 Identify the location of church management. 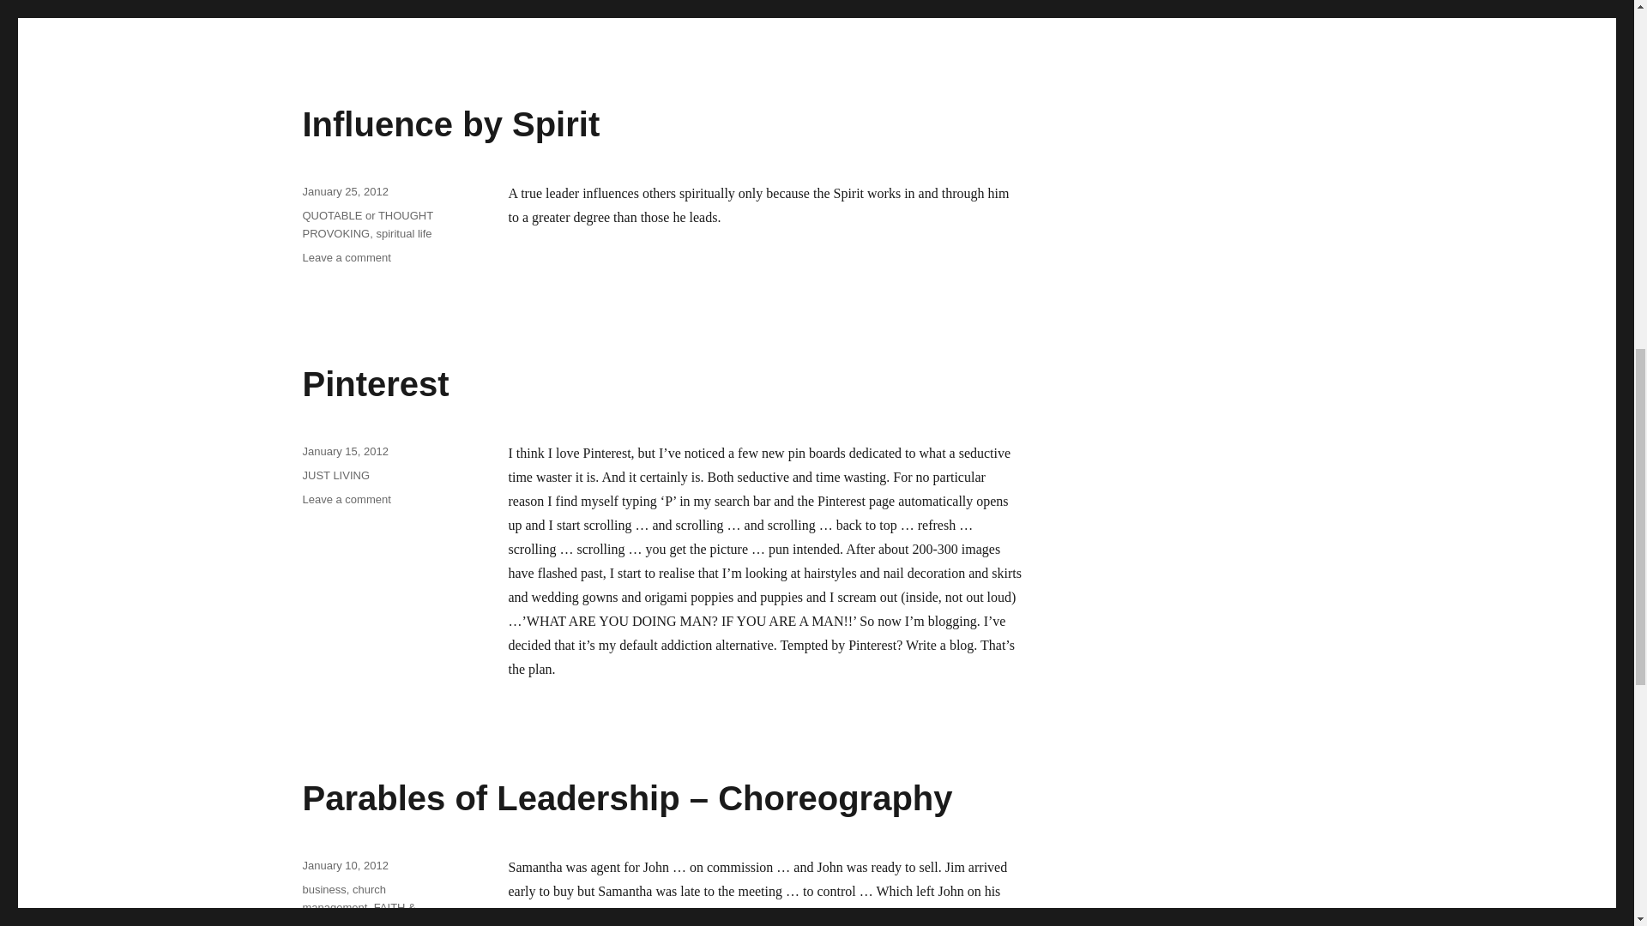
(344, 451).